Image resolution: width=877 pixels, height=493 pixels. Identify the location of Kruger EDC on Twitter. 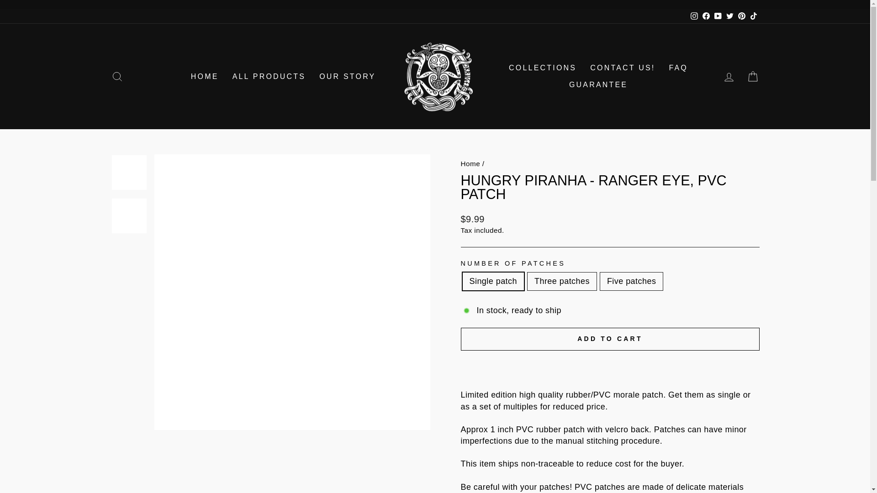
(729, 16).